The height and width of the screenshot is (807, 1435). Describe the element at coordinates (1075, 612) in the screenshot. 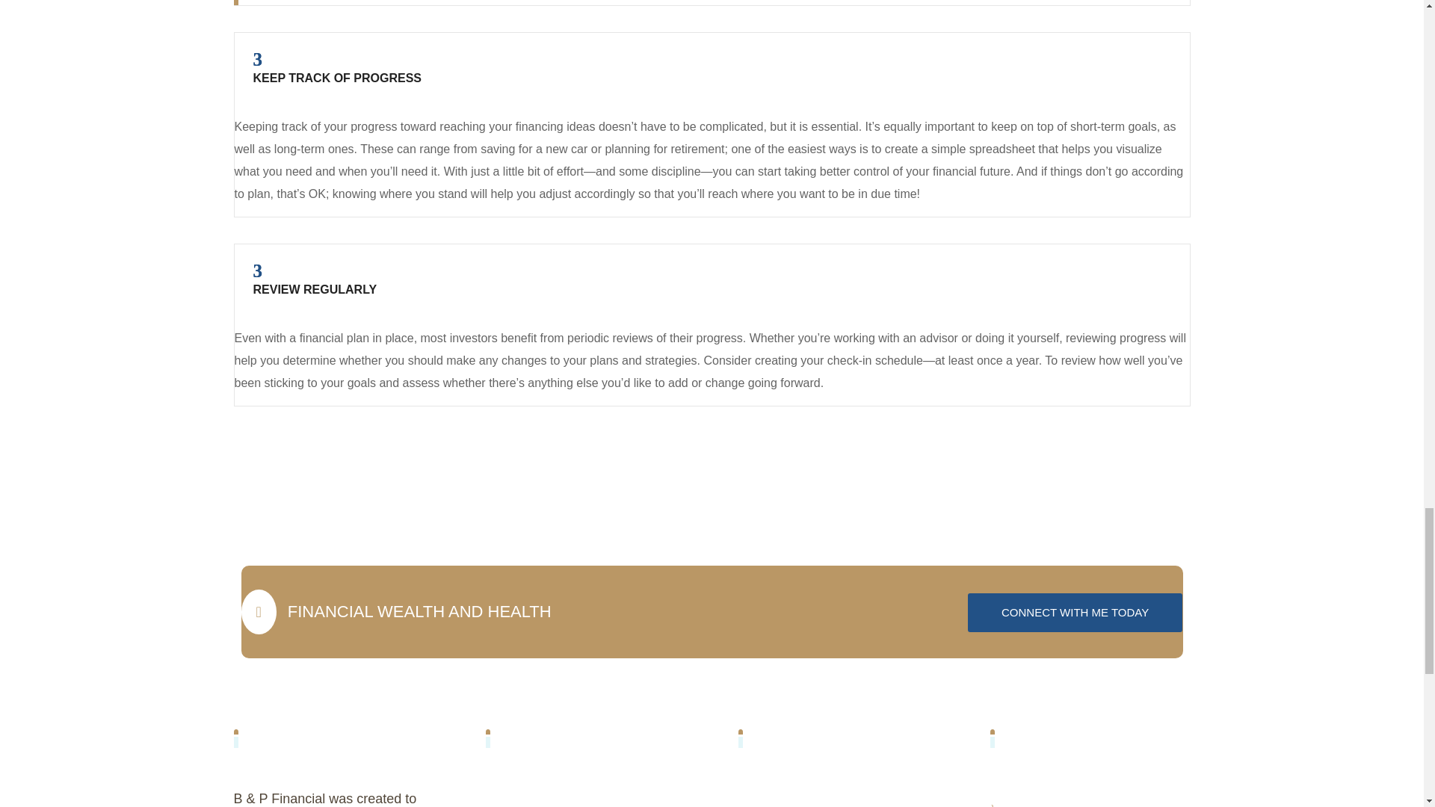

I see `ABOUT` at that location.